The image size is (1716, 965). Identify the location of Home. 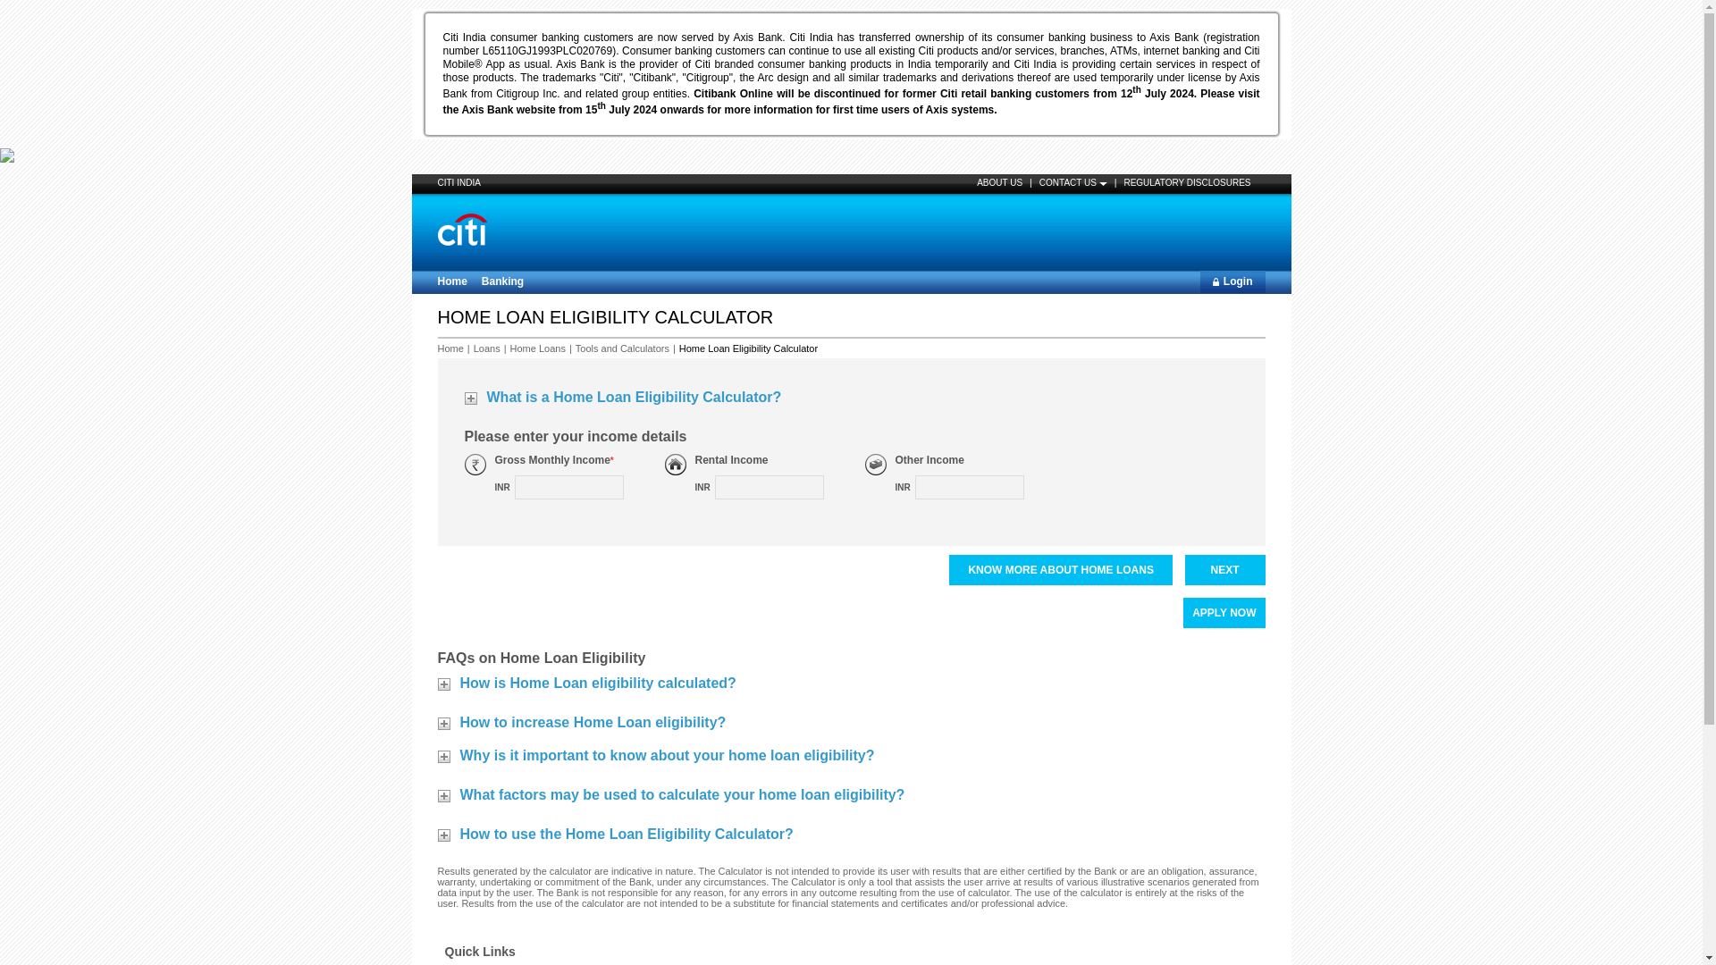
(450, 348).